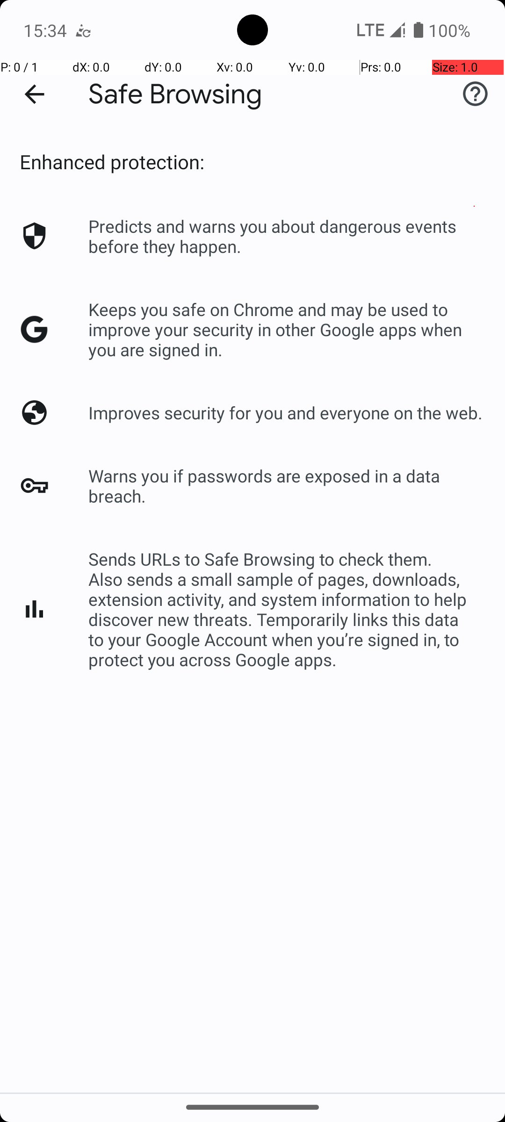 The height and width of the screenshot is (1122, 505). Describe the element at coordinates (112, 162) in the screenshot. I see `Enhanced protection:` at that location.